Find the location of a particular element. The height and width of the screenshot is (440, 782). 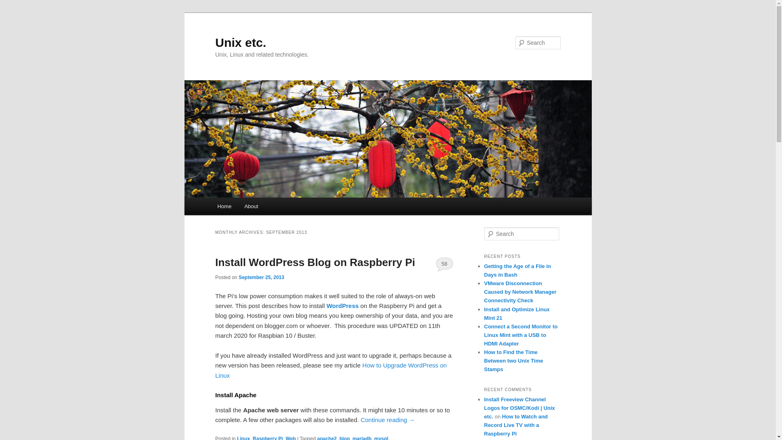

58 is located at coordinates (444, 264).